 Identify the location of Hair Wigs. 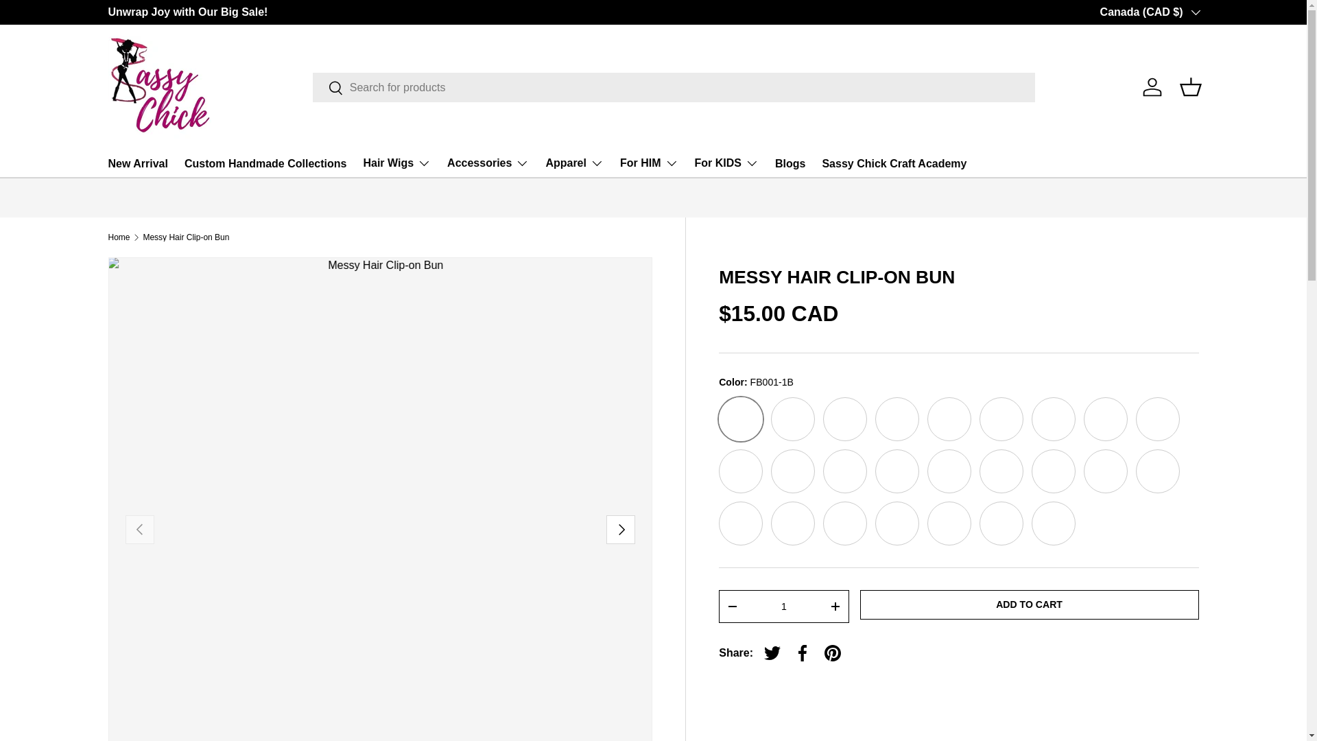
(396, 163).